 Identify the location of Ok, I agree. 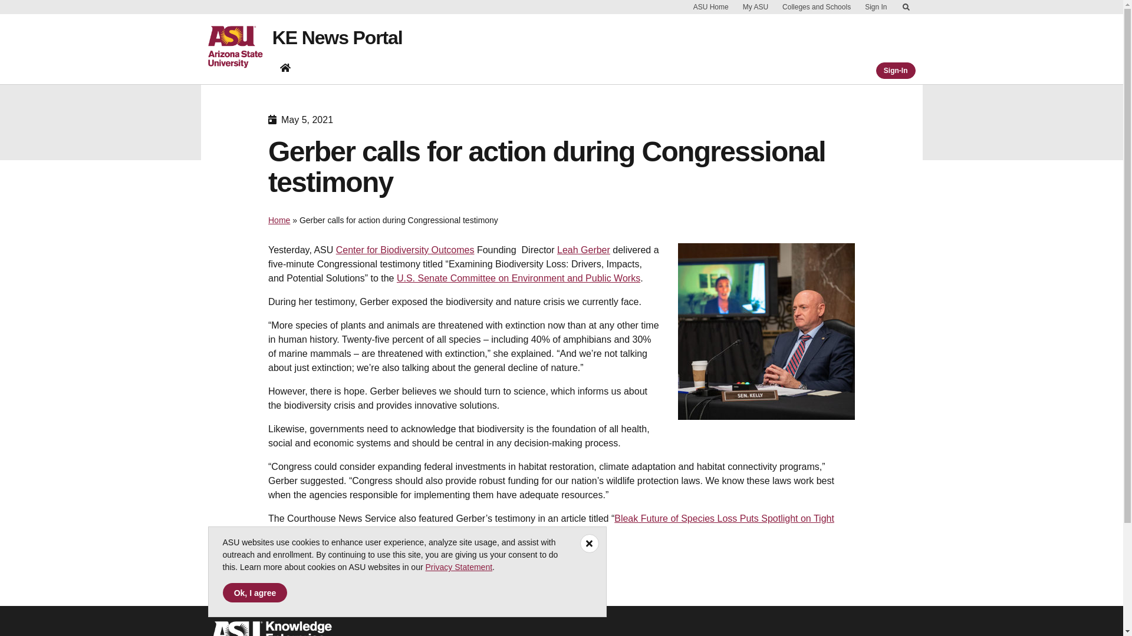
(255, 592).